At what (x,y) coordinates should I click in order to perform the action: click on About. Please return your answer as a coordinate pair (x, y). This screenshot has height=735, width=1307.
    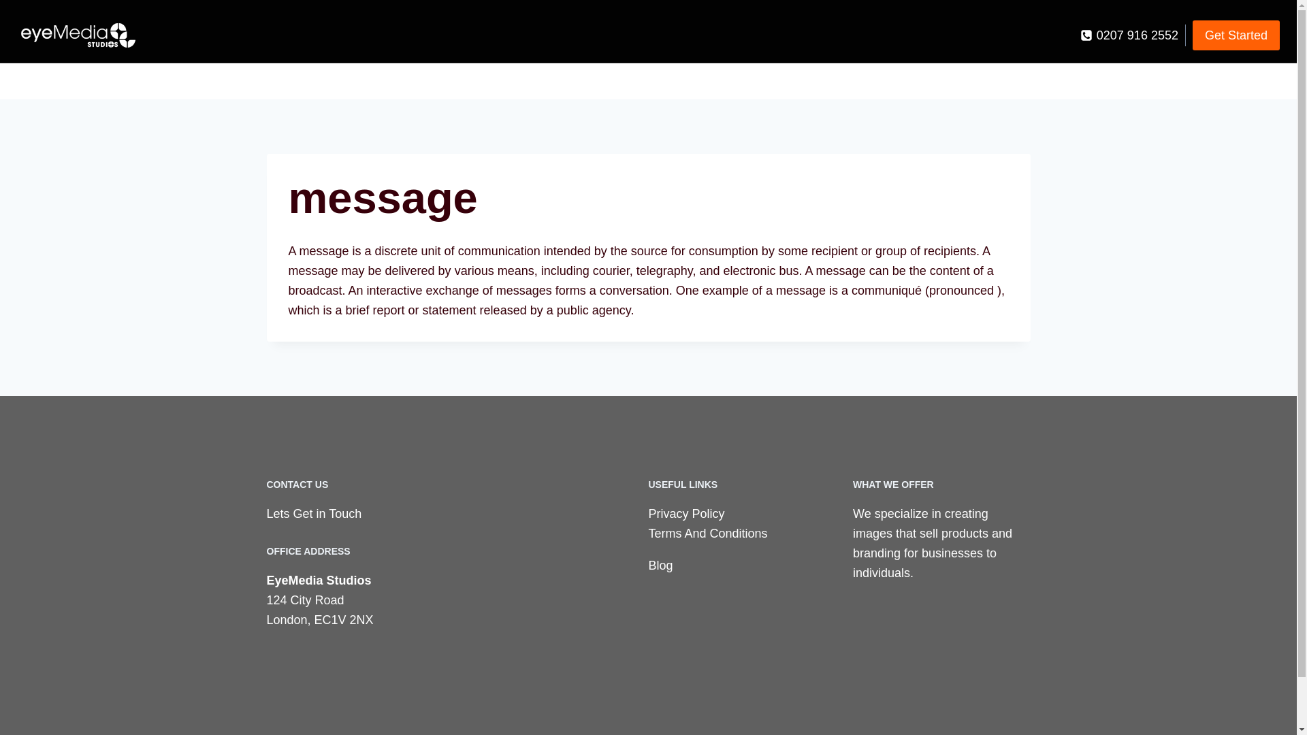
    Looking at the image, I should click on (1112, 84).